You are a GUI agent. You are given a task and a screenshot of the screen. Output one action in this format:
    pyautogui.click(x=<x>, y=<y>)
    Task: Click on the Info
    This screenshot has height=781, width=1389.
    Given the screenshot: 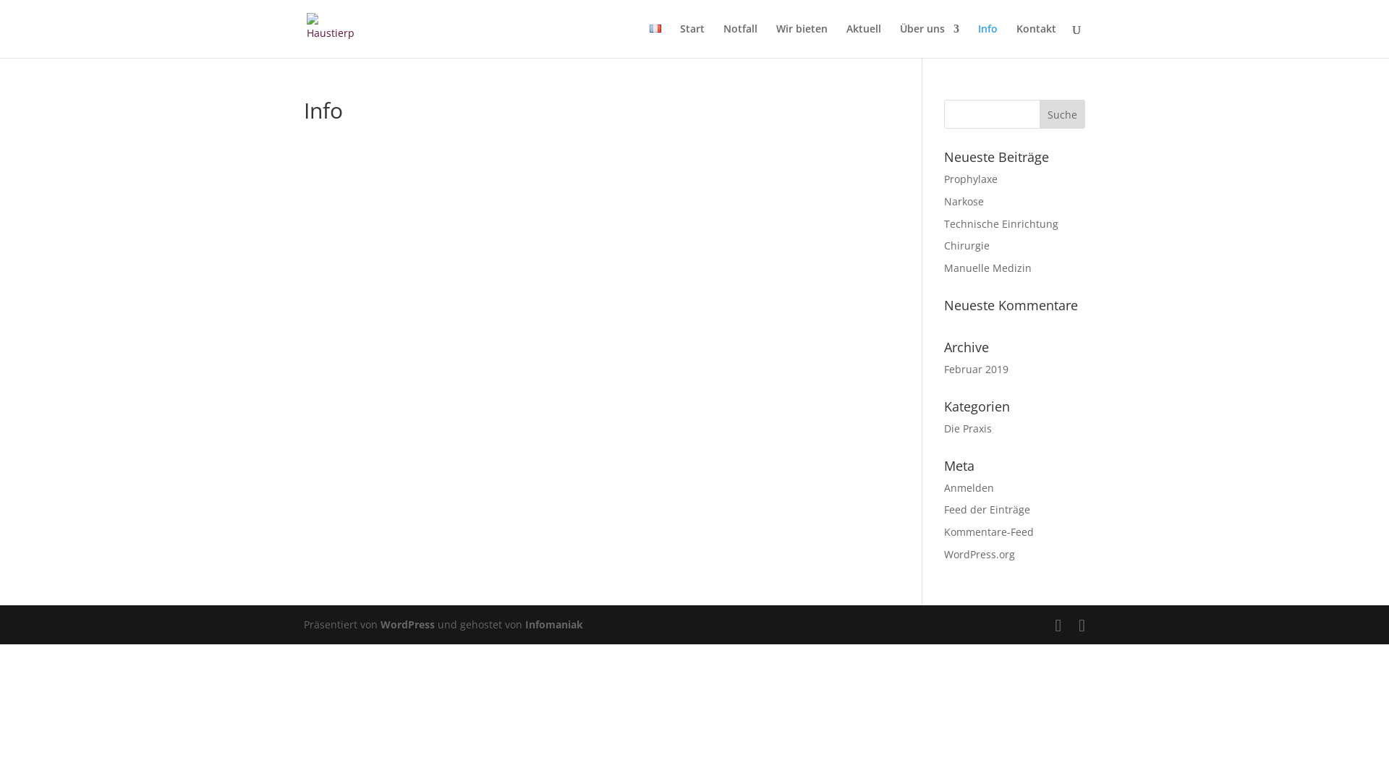 What is the action you would take?
    pyautogui.click(x=988, y=40)
    